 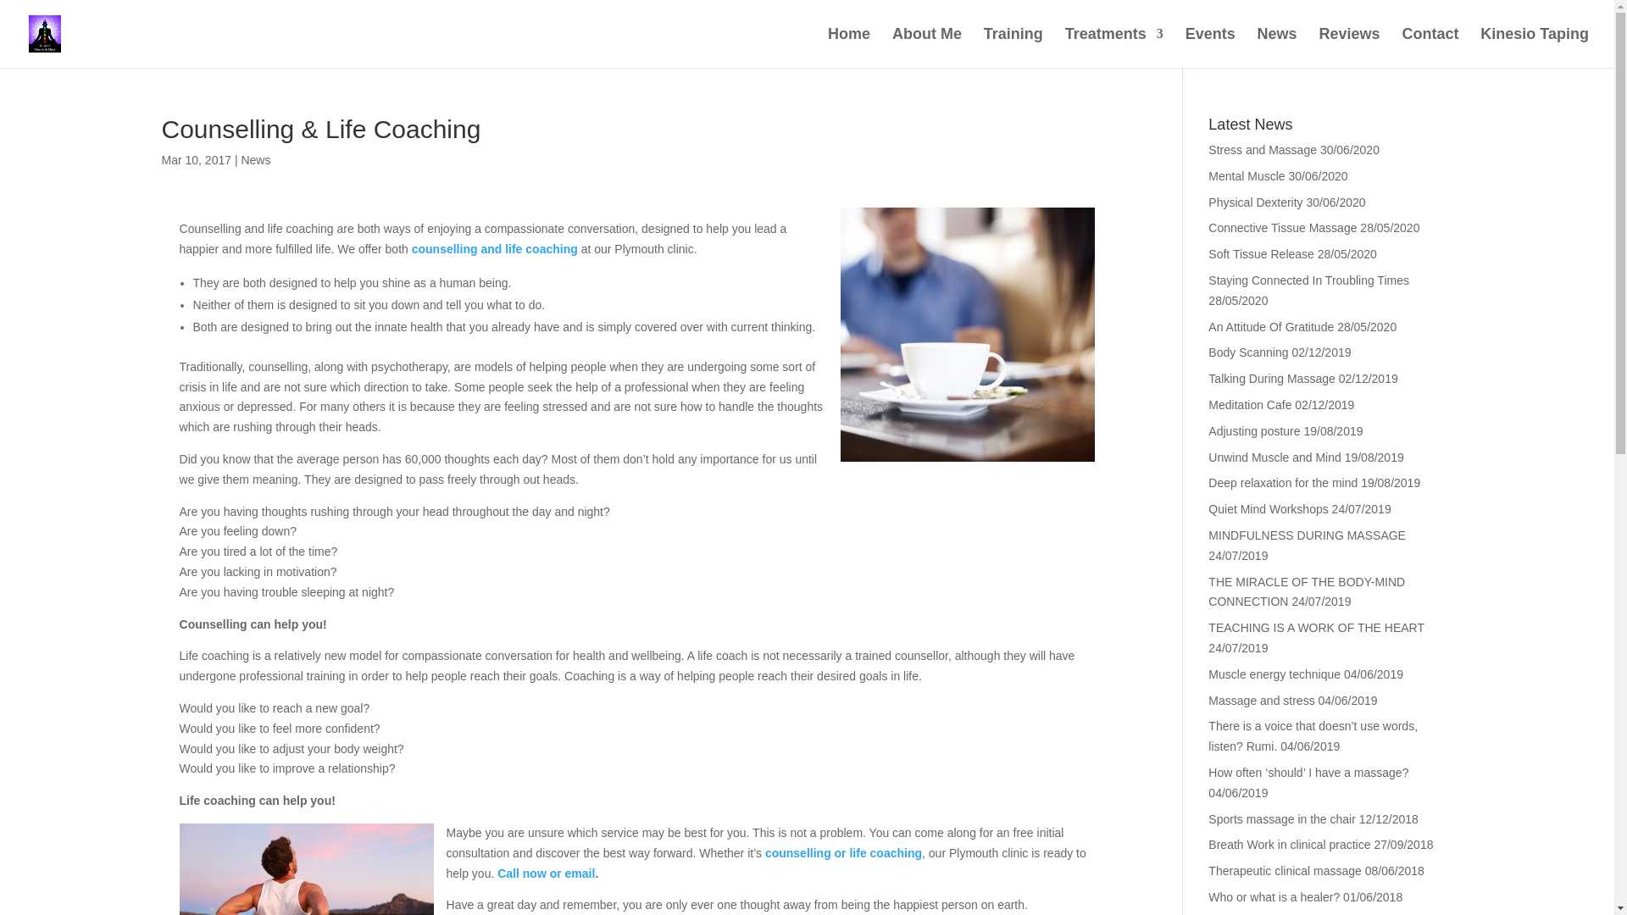 What do you see at coordinates (1271, 327) in the screenshot?
I see `An Attitude Of Gratitude` at bounding box center [1271, 327].